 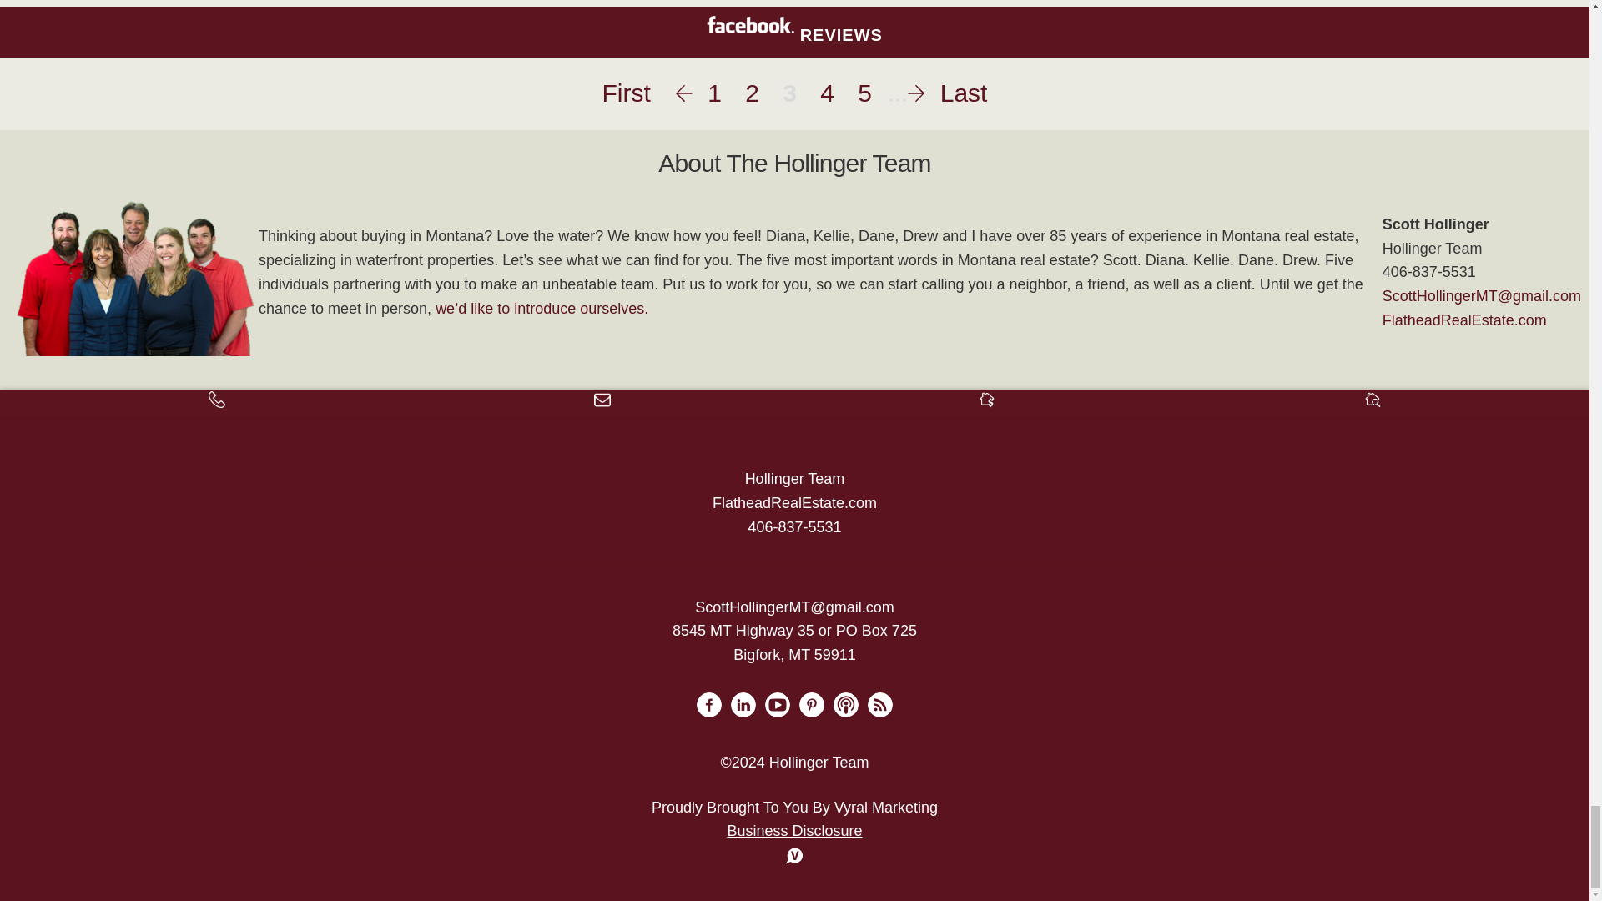 What do you see at coordinates (778, 704) in the screenshot?
I see `YouTube` at bounding box center [778, 704].